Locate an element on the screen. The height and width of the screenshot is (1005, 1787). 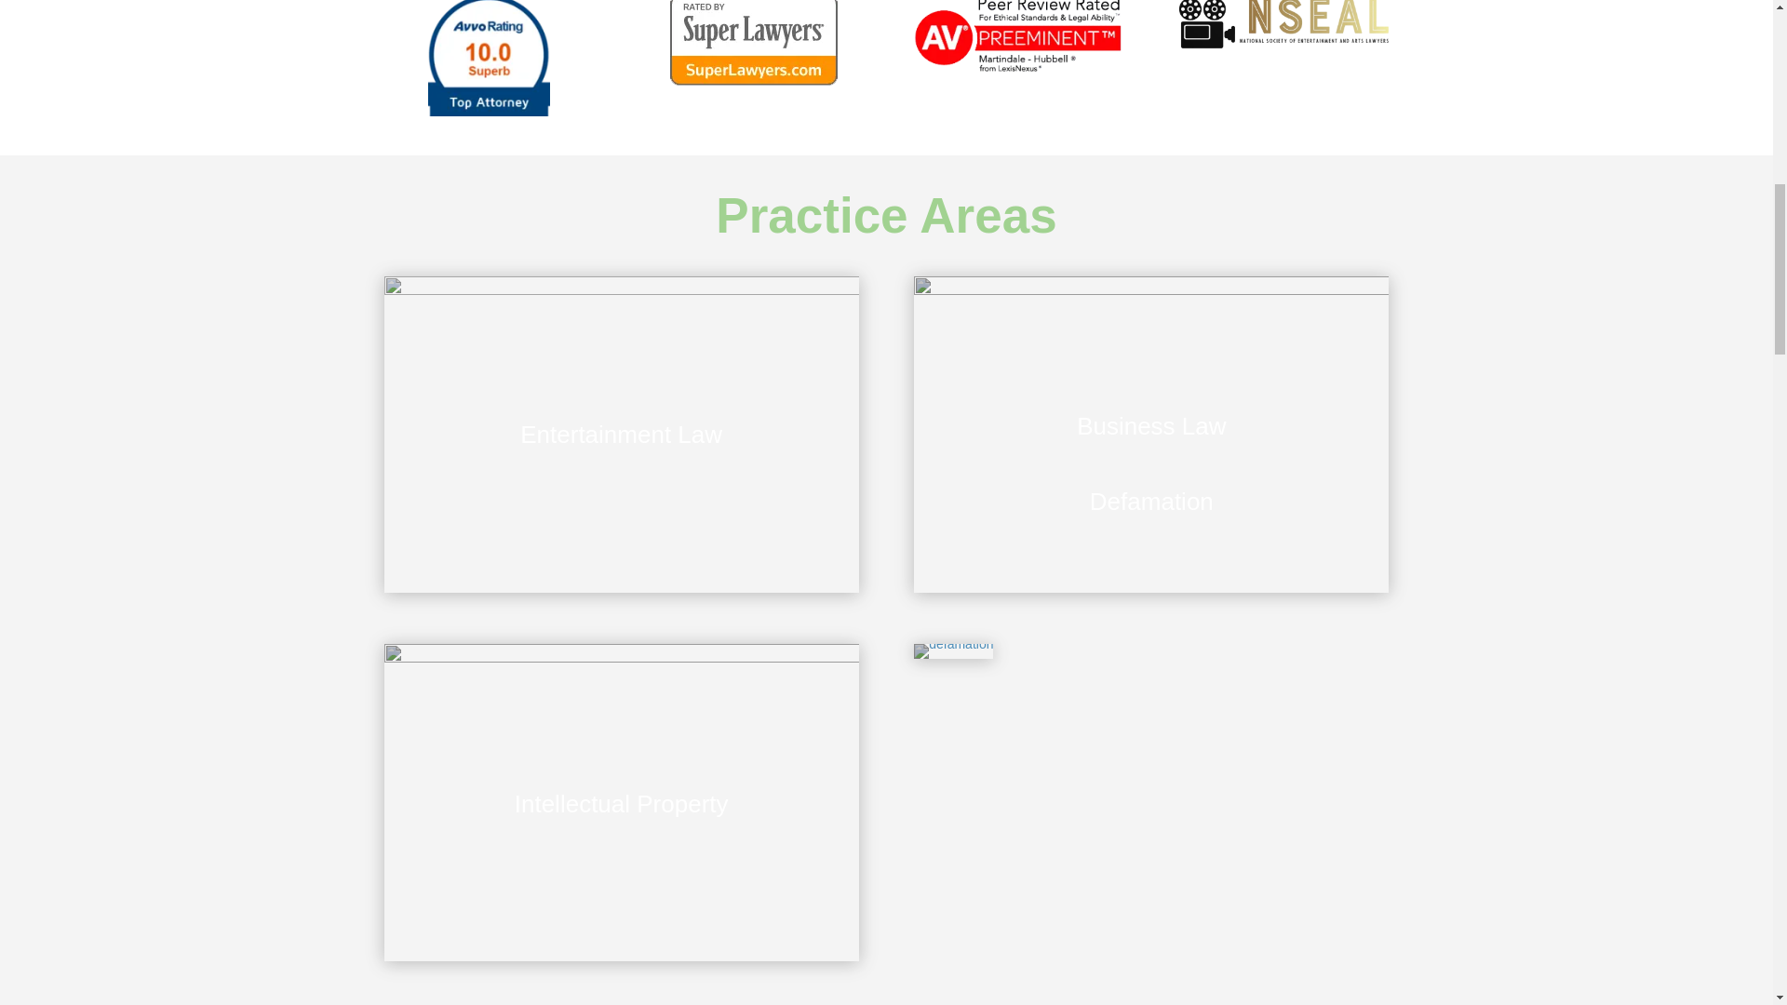
studio microphone in neon lights. sound recording equipment is located at coordinates (620, 435).